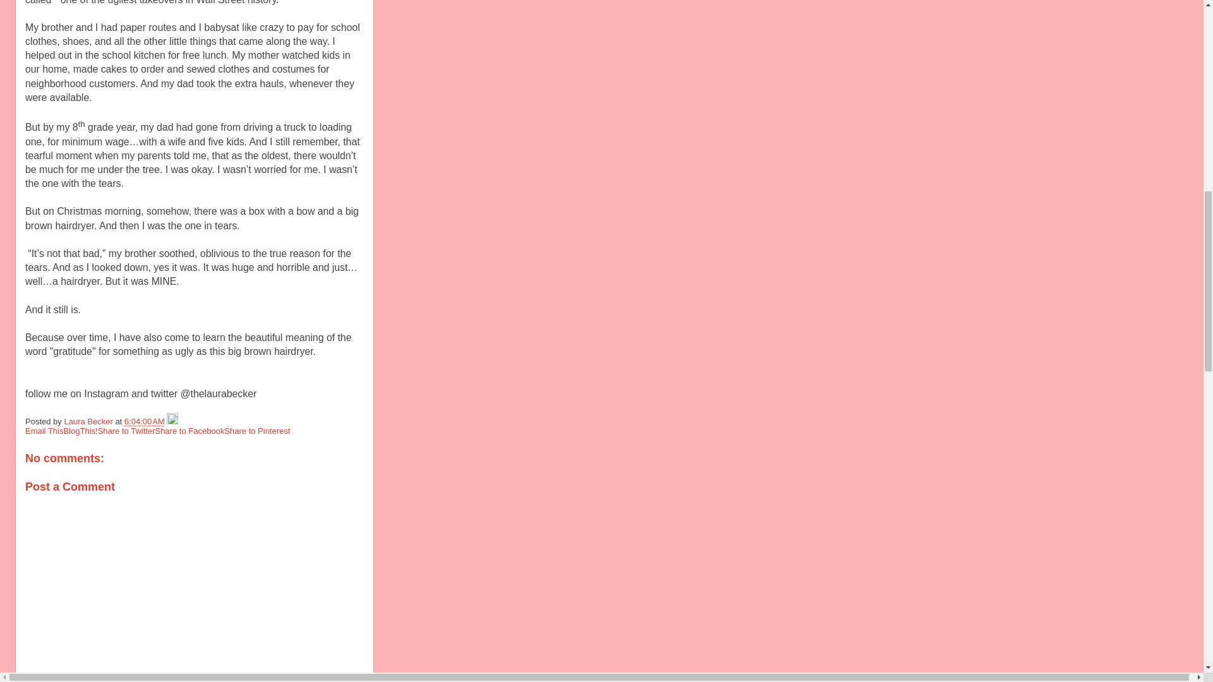  I want to click on Share to Facebook, so click(190, 431).